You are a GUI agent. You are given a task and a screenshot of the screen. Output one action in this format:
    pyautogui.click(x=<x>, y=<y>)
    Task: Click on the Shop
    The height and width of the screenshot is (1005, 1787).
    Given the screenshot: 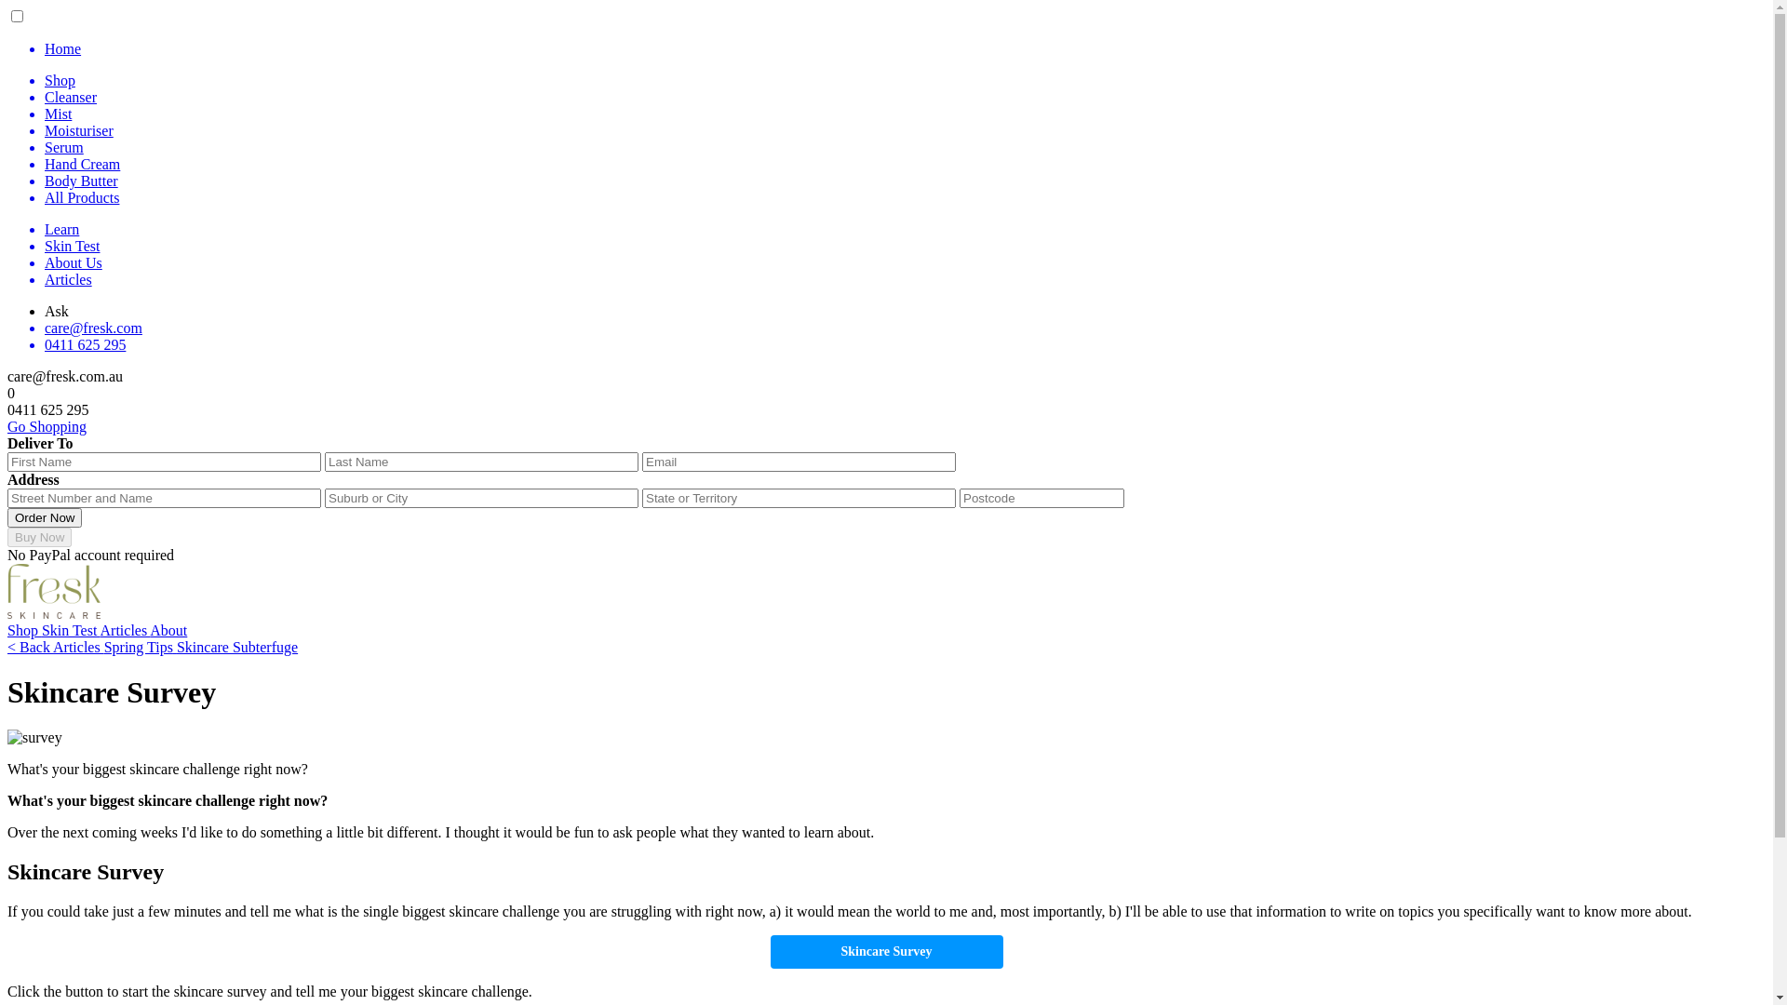 What is the action you would take?
    pyautogui.click(x=905, y=80)
    